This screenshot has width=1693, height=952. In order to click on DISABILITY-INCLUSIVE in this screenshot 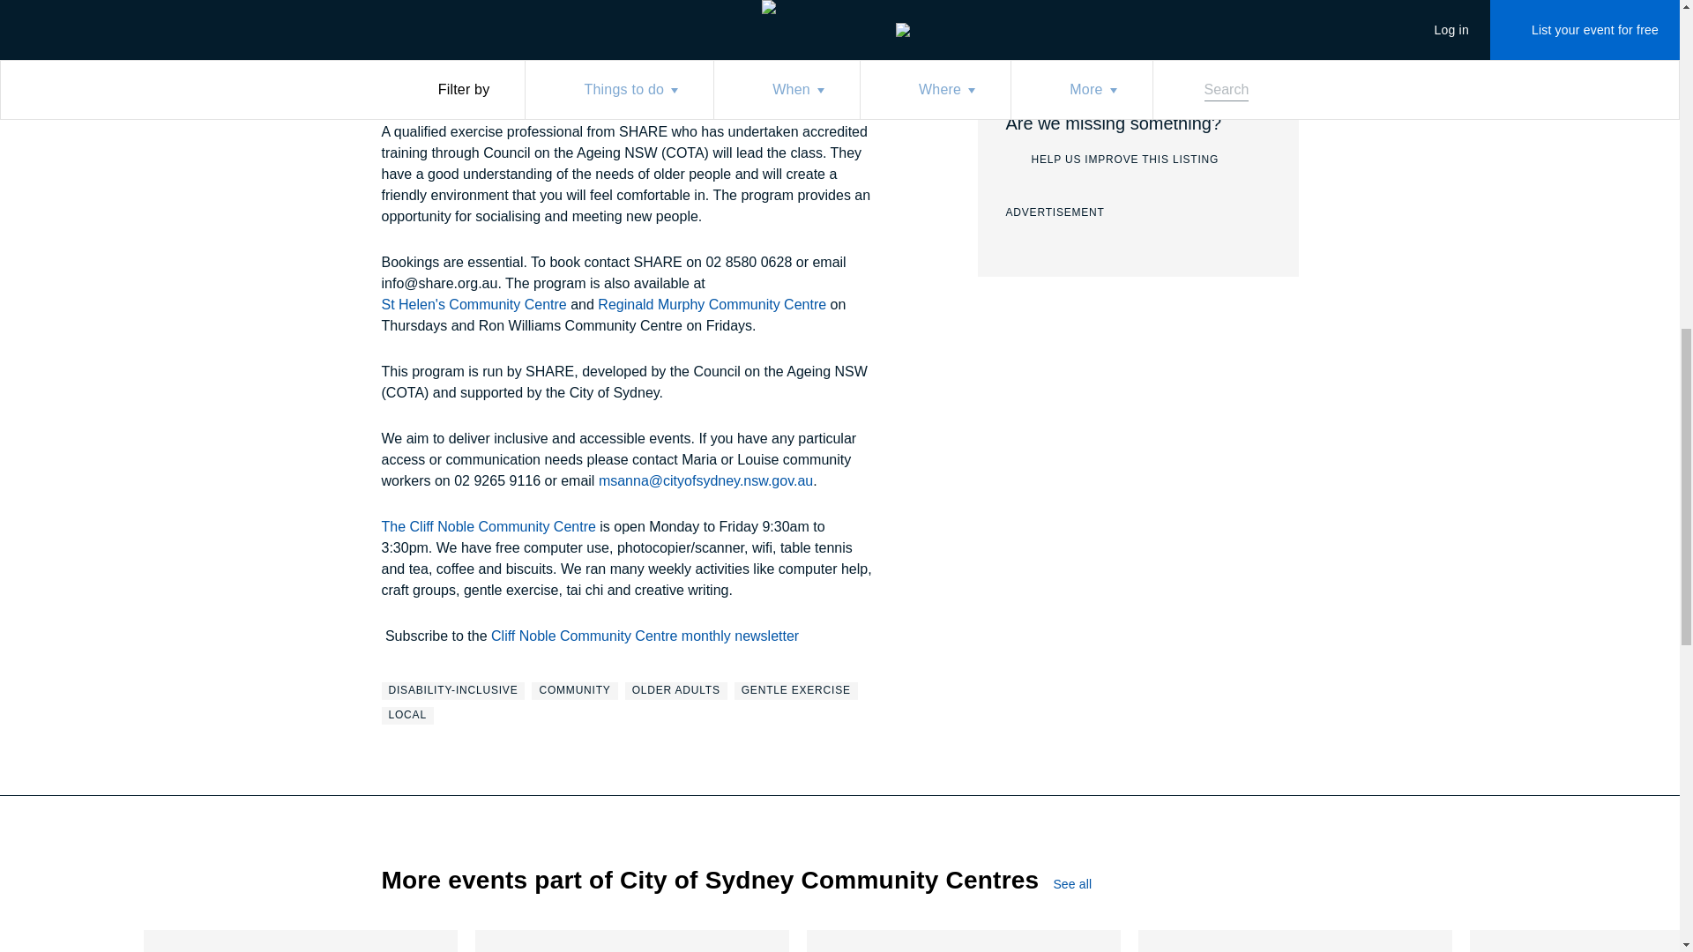, I will do `click(1112, 160)`.